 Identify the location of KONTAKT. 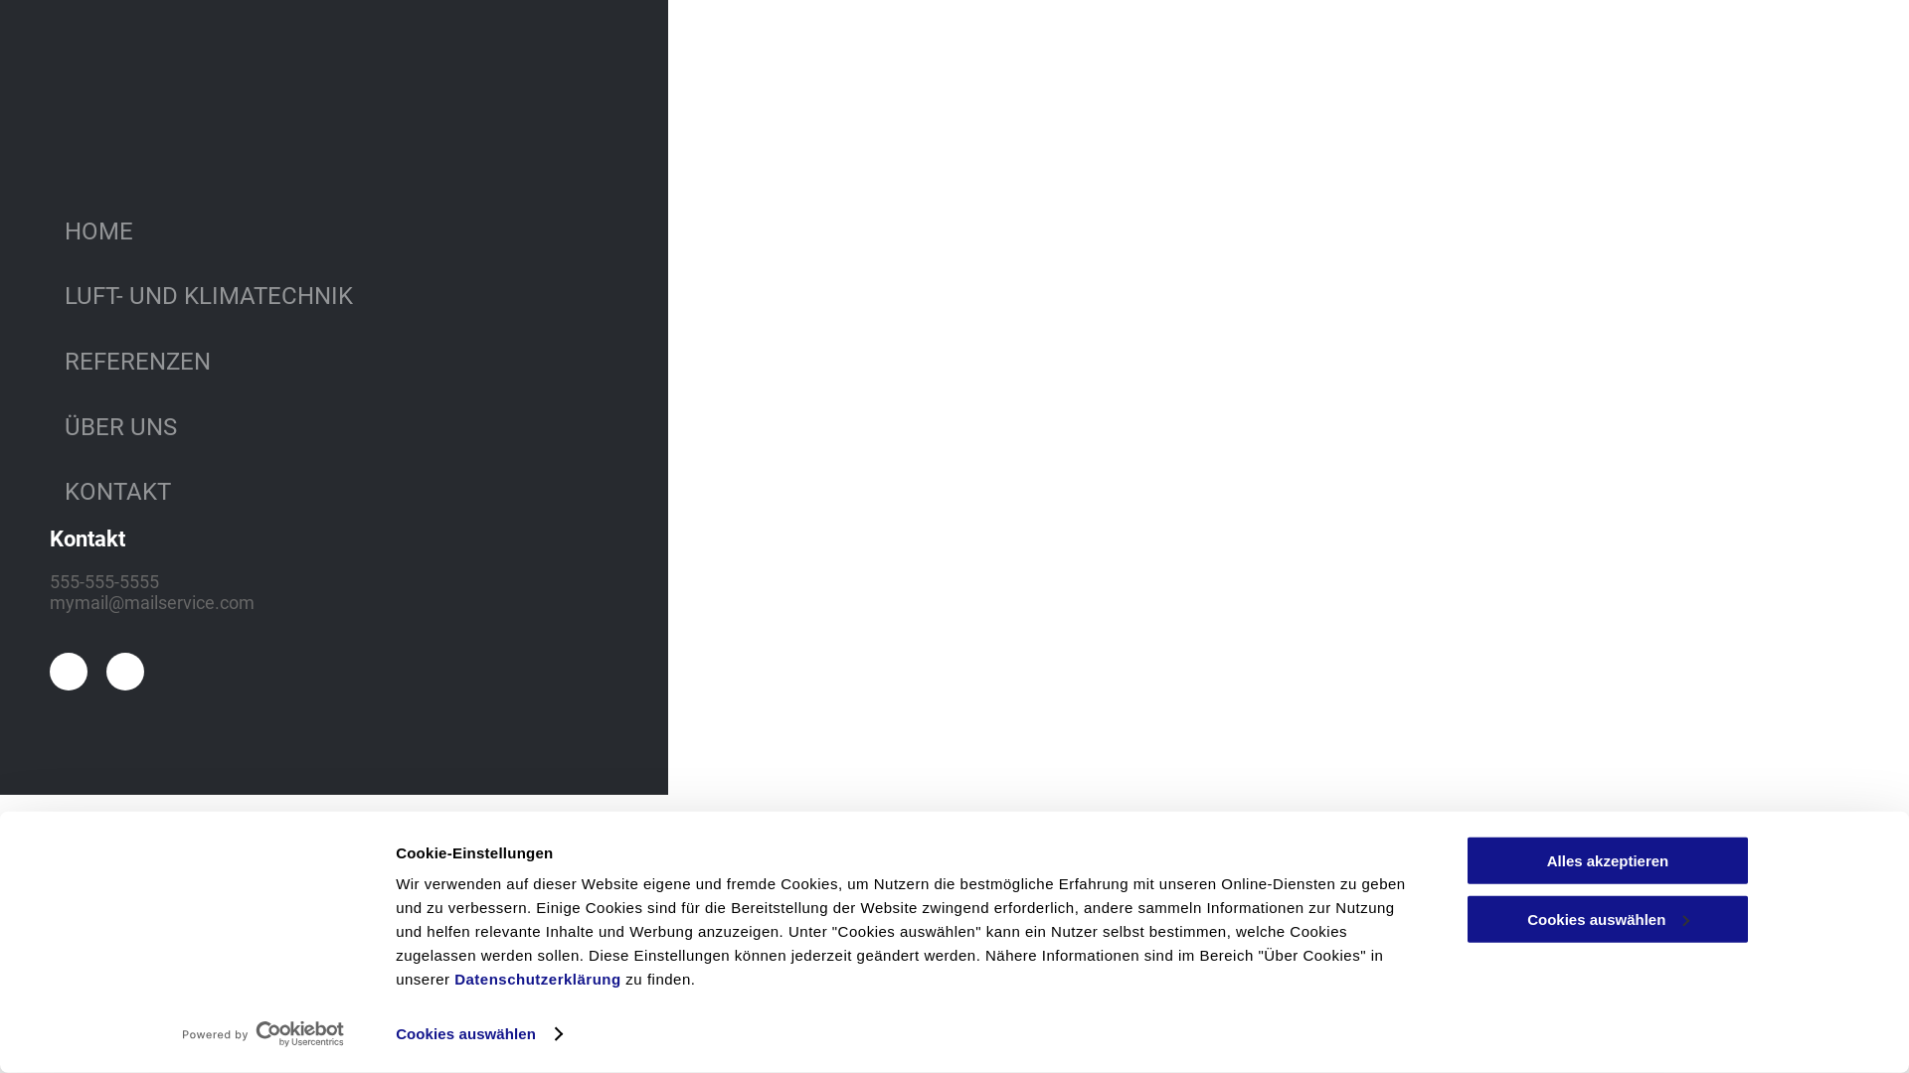
(384, 492).